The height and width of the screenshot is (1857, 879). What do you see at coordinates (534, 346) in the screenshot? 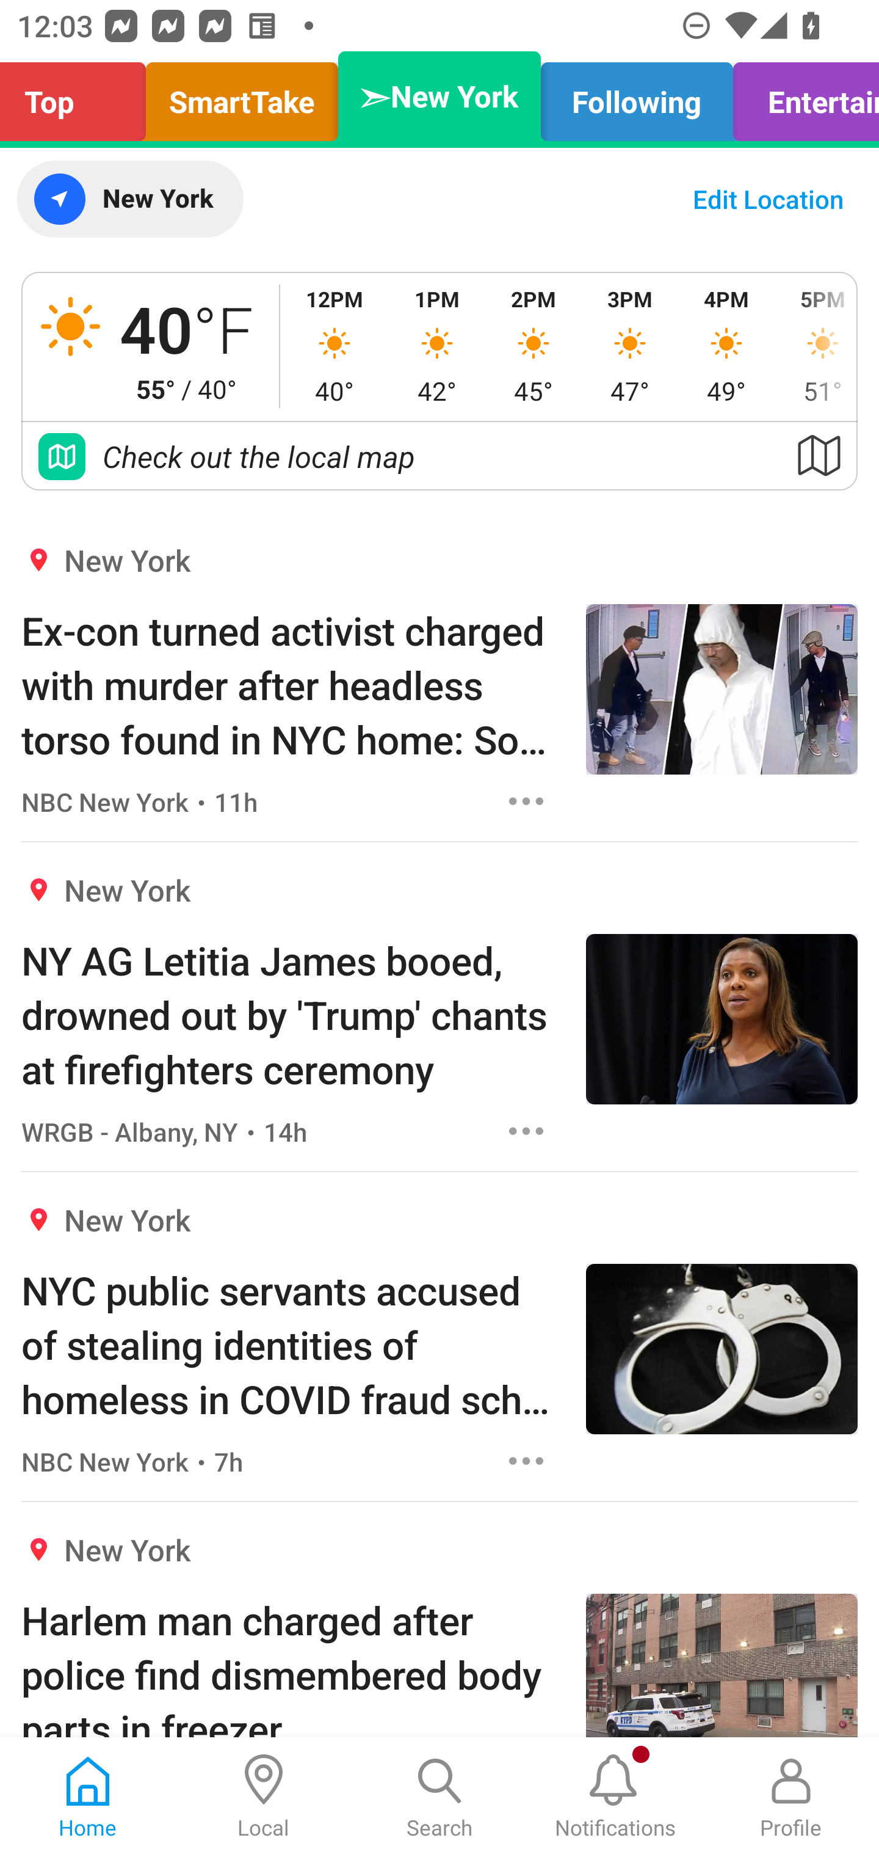
I see `2PM 45°` at bounding box center [534, 346].